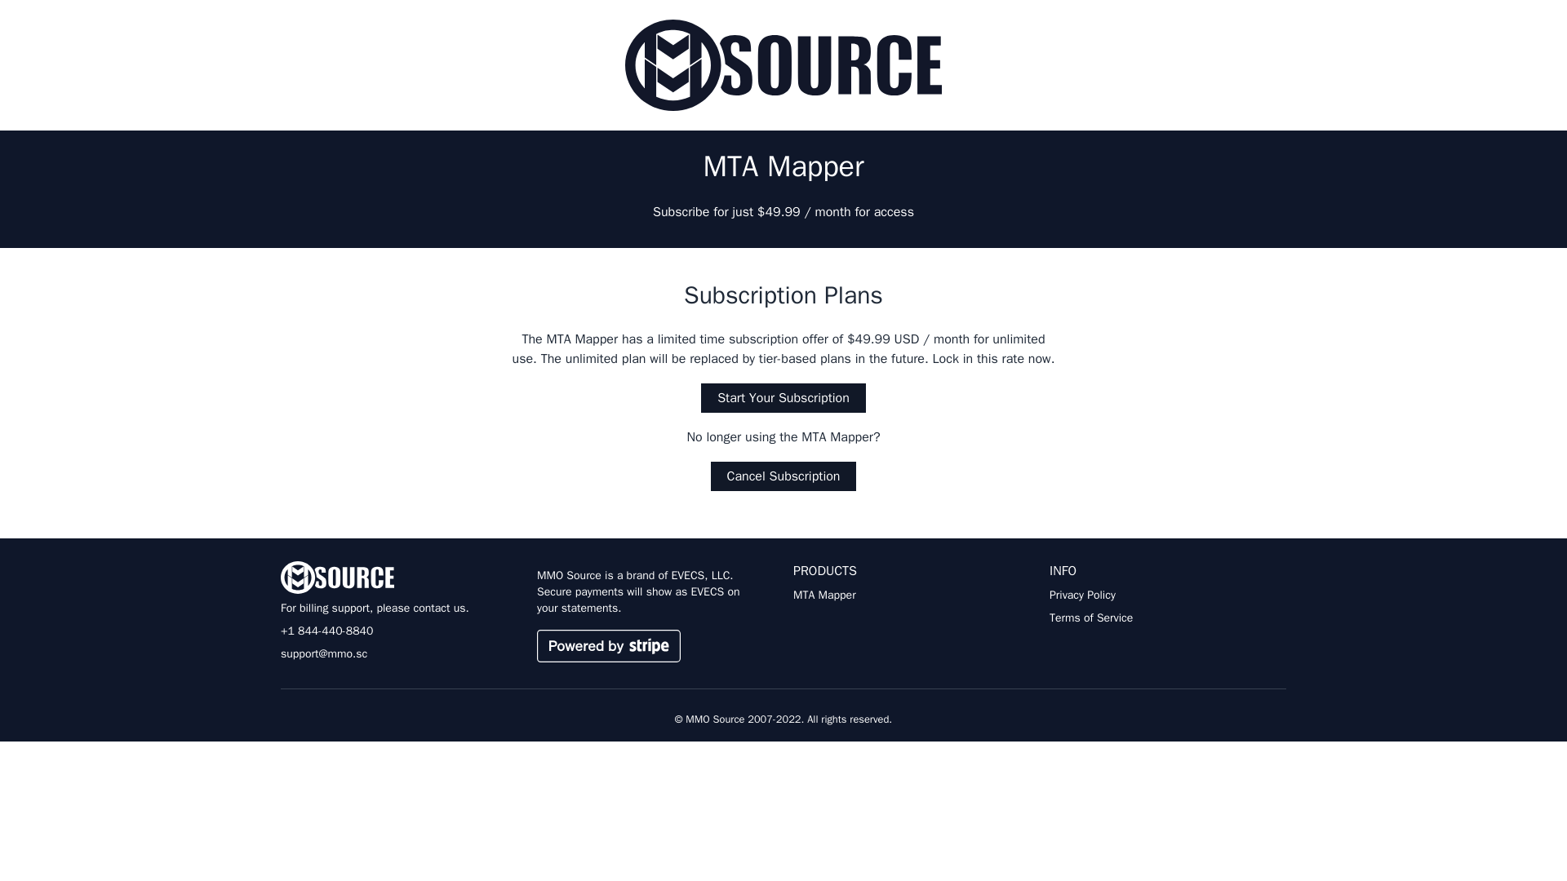 The height and width of the screenshot is (881, 1567). I want to click on Cancel Subscription, so click(783, 476).